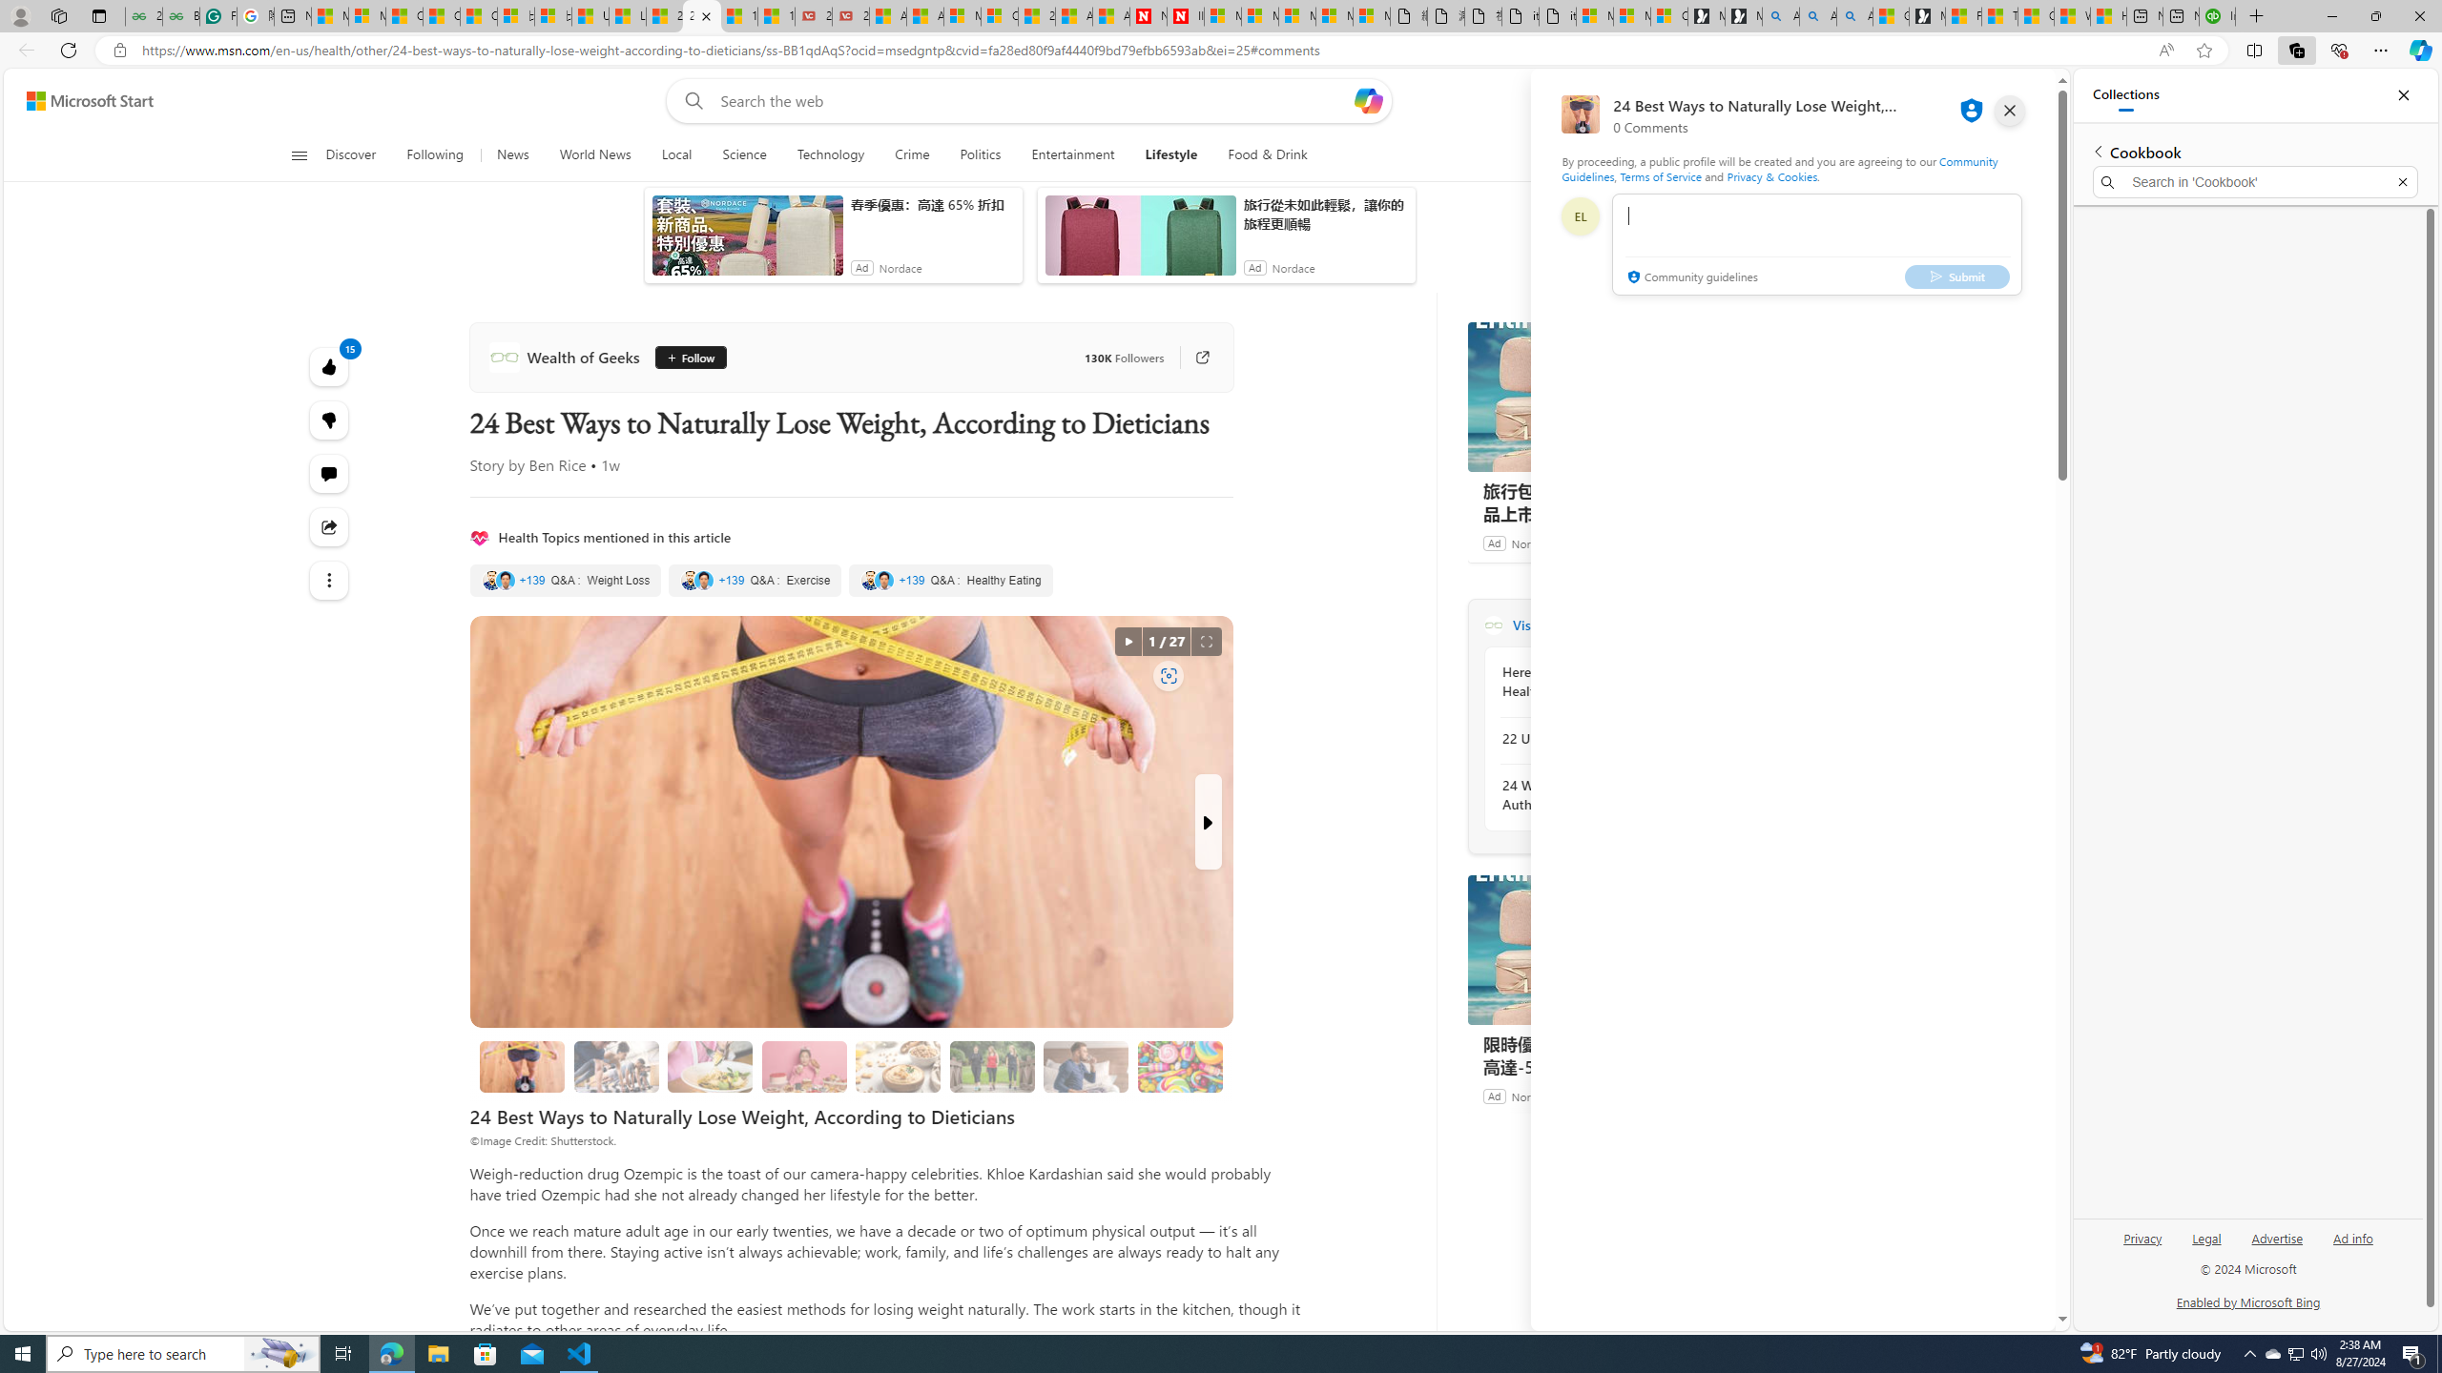 The height and width of the screenshot is (1373, 2442). What do you see at coordinates (690, 357) in the screenshot?
I see `Follow` at bounding box center [690, 357].